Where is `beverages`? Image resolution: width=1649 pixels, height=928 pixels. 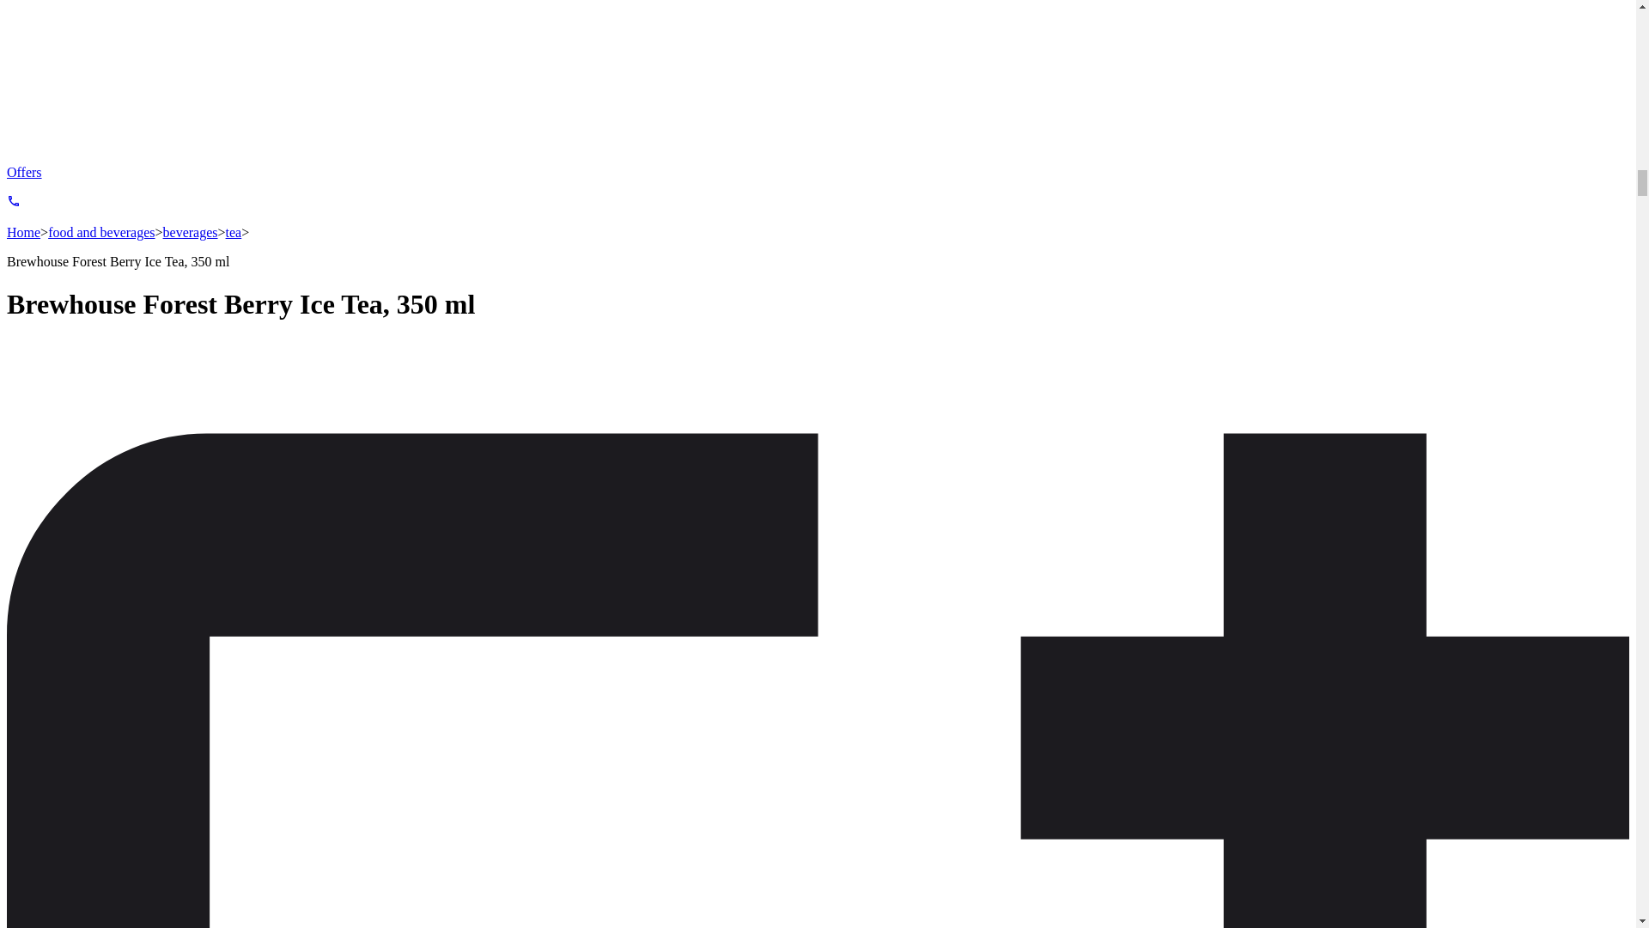
beverages is located at coordinates (191, 232).